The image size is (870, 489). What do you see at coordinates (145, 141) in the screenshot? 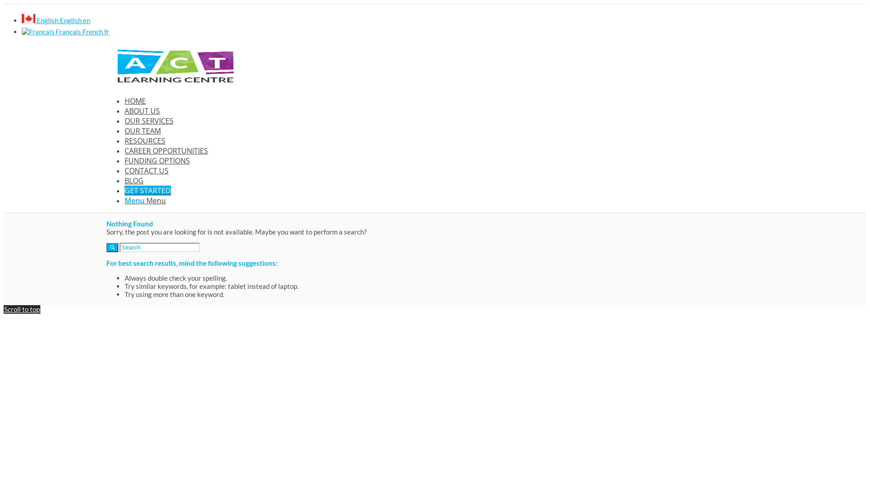
I see `RESOURCES` at bounding box center [145, 141].